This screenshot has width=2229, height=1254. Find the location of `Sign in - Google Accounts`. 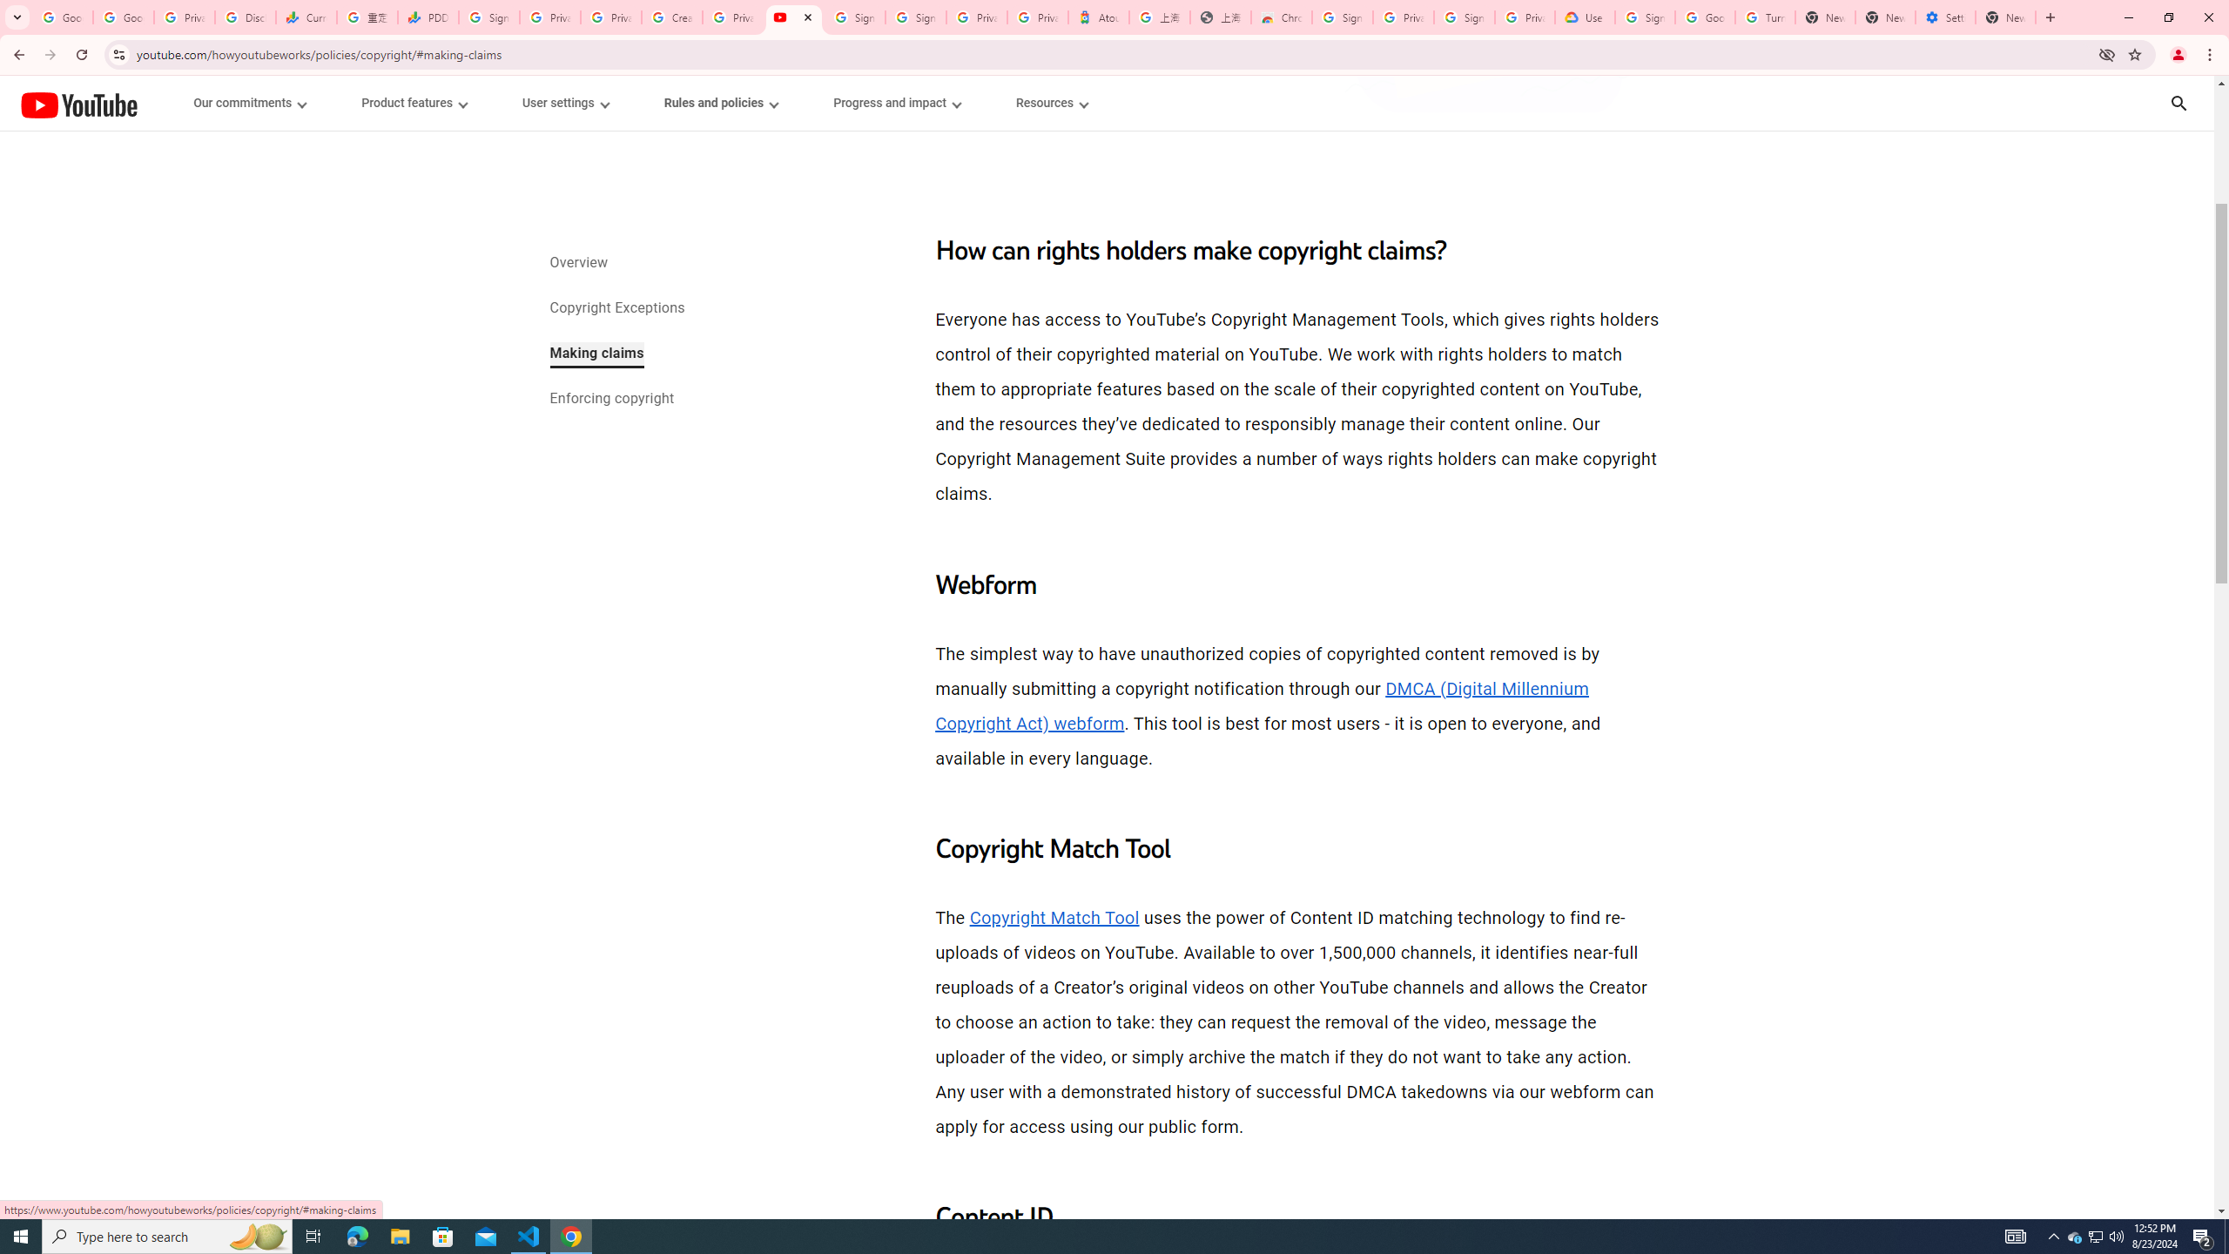

Sign in - Google Accounts is located at coordinates (1343, 17).